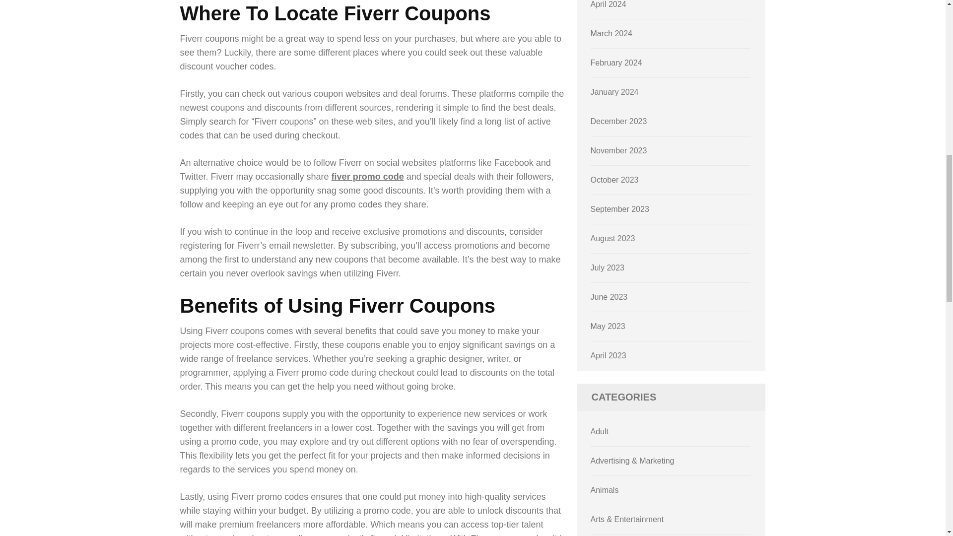  Describe the element at coordinates (608, 268) in the screenshot. I see `July 2023` at that location.